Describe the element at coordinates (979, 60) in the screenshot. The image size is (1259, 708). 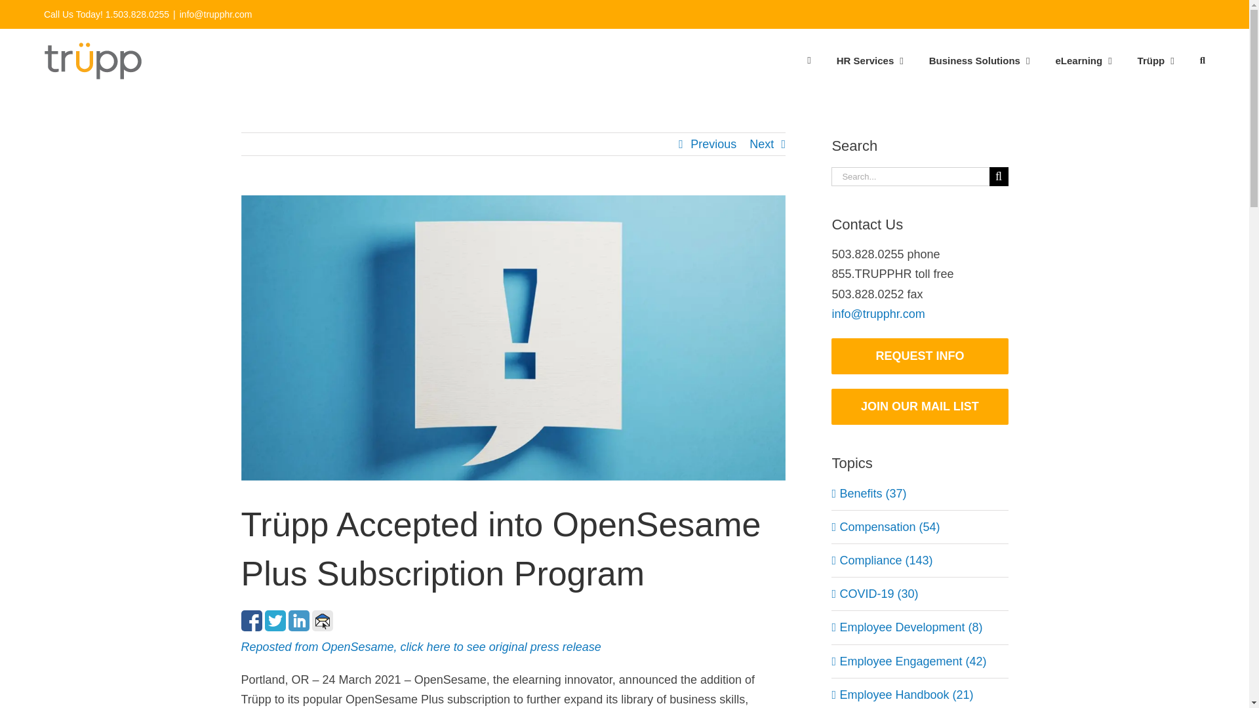
I see `Business Solutions` at that location.